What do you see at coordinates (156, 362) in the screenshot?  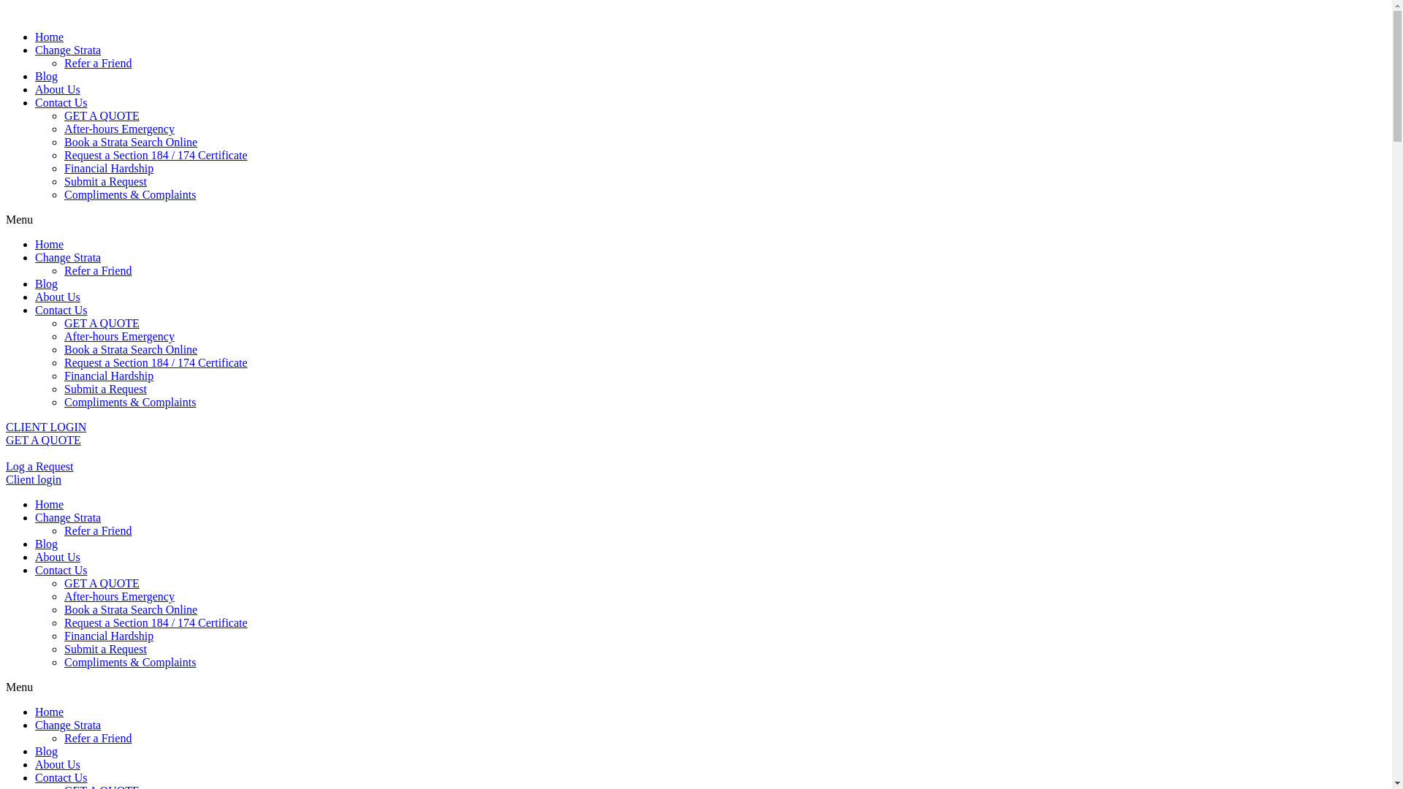 I see `Request a Section 184 / 174 Certificate` at bounding box center [156, 362].